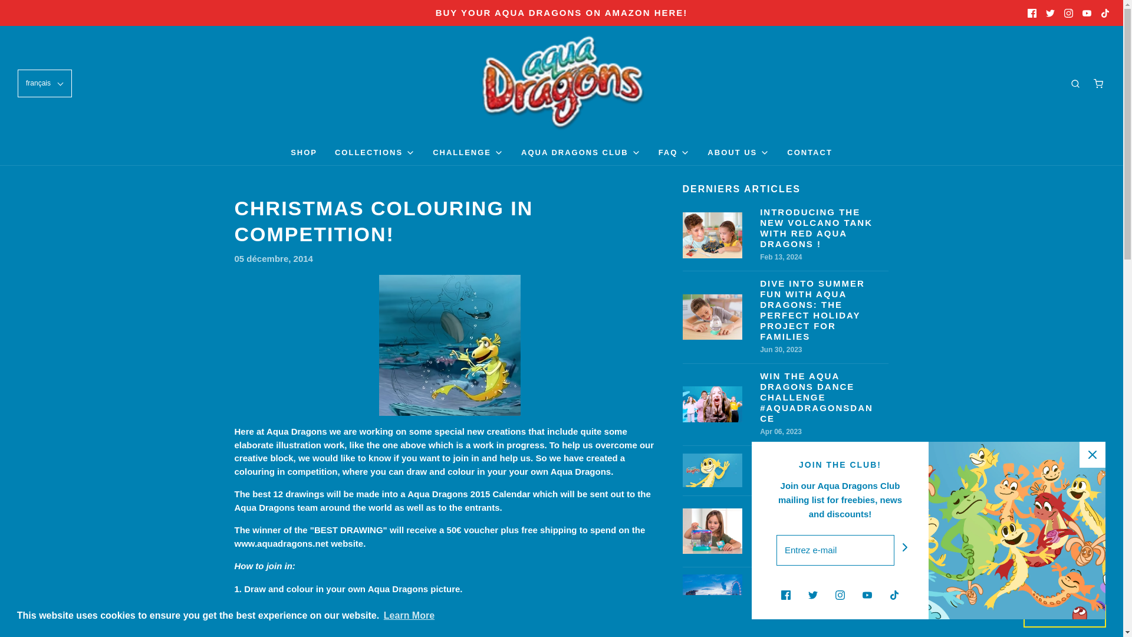  I want to click on Got it!, so click(1064, 615).